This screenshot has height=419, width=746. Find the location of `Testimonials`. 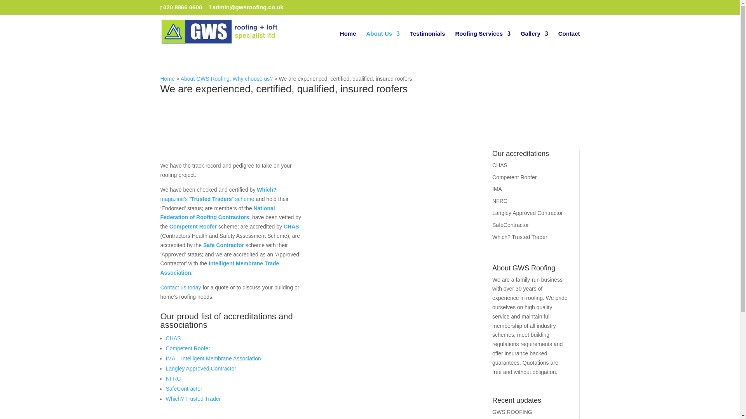

Testimonials is located at coordinates (427, 43).